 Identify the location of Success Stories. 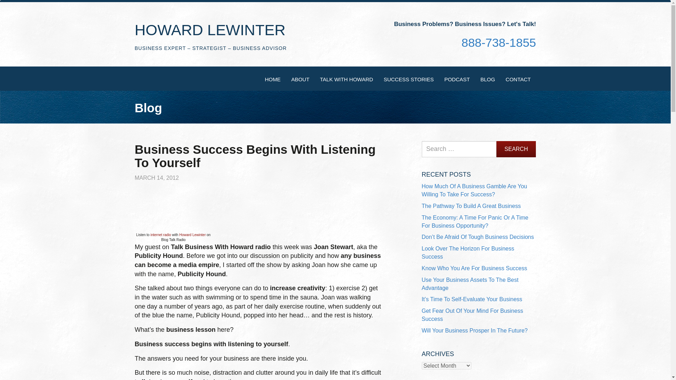
(408, 79).